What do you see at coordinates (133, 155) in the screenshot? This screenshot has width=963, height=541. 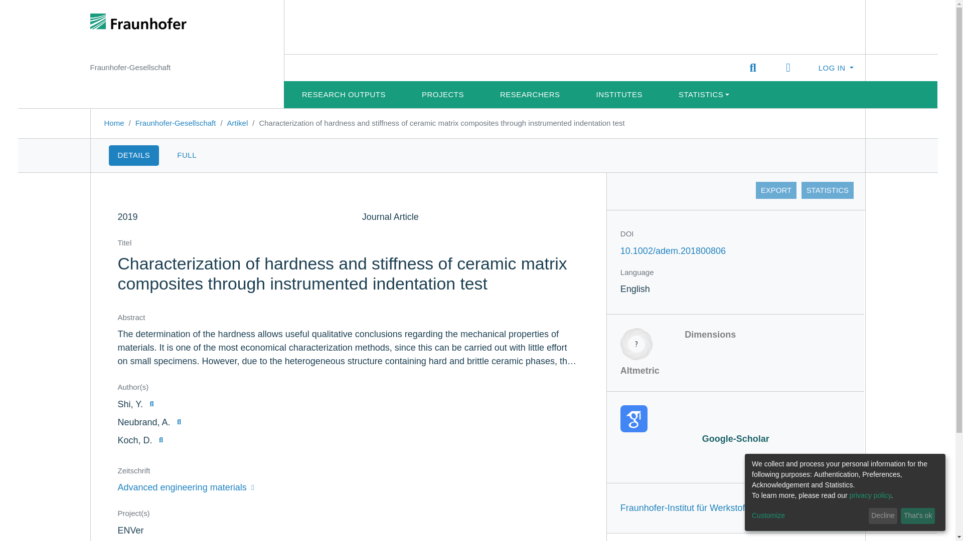 I see `Details` at bounding box center [133, 155].